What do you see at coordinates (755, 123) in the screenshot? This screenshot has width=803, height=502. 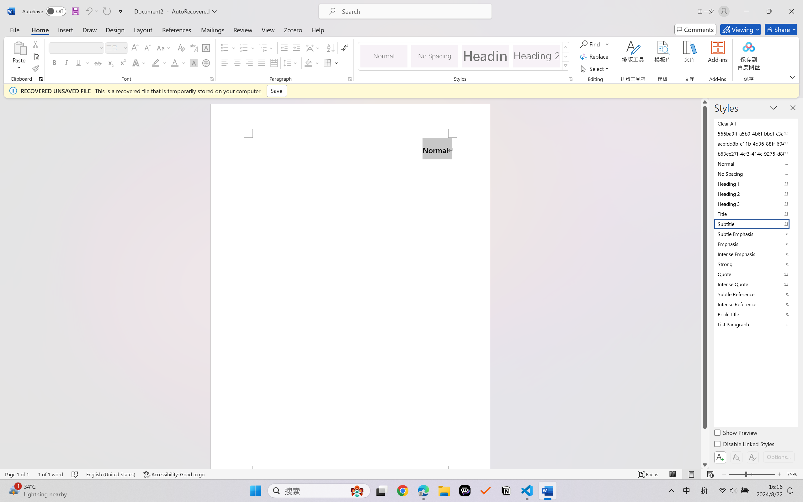 I see `Clear All` at bounding box center [755, 123].